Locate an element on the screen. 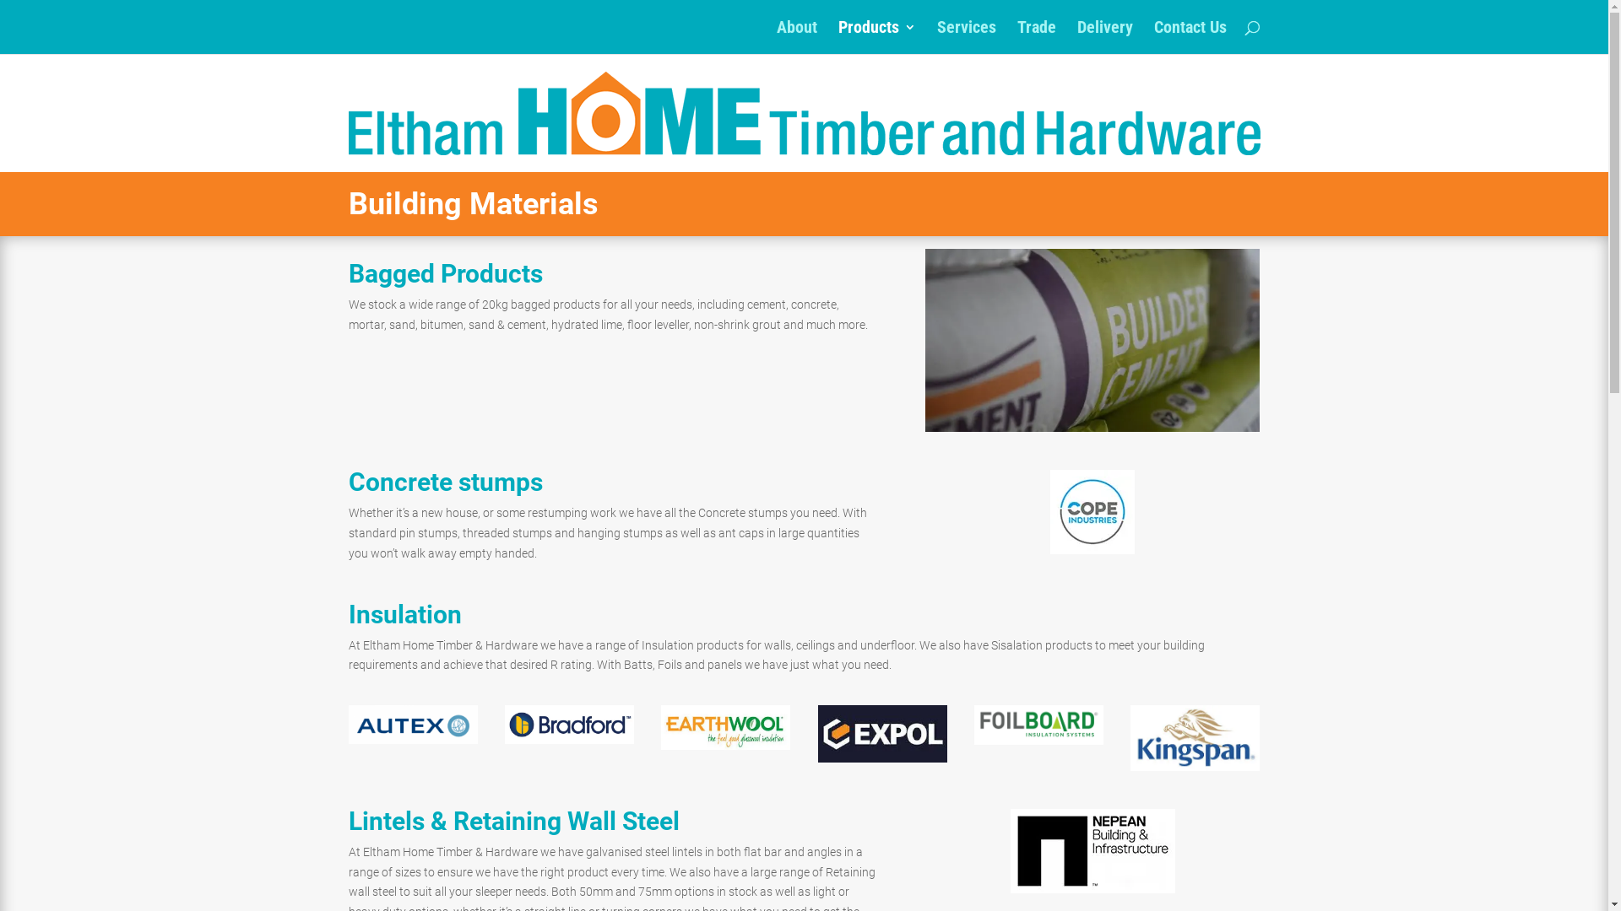  Services is located at coordinates (967, 37).